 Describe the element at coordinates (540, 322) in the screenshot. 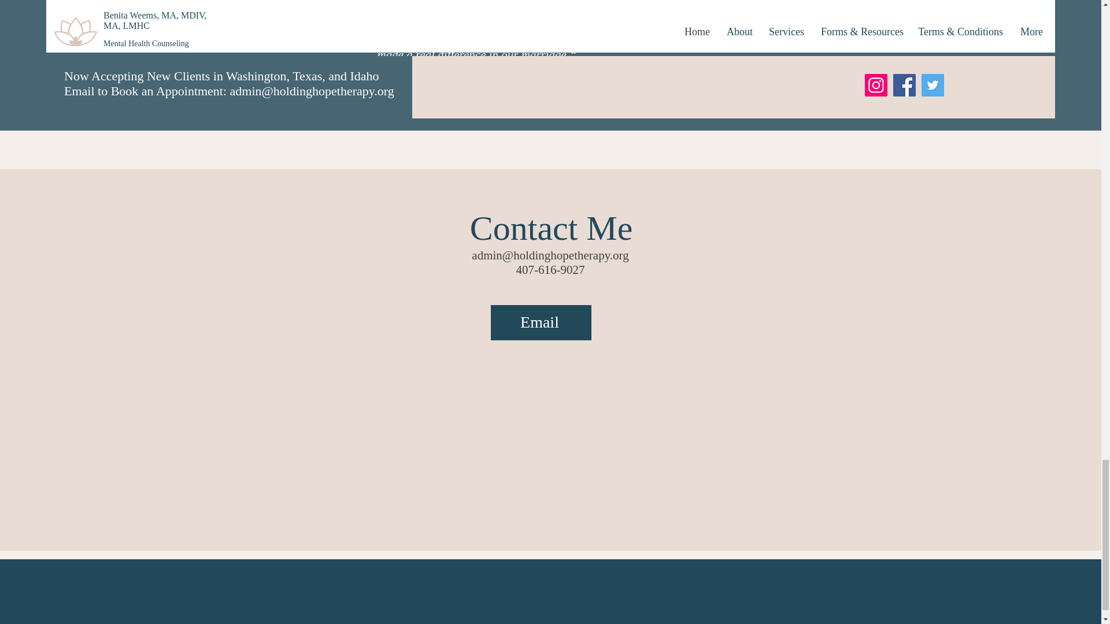

I see `Email` at that location.